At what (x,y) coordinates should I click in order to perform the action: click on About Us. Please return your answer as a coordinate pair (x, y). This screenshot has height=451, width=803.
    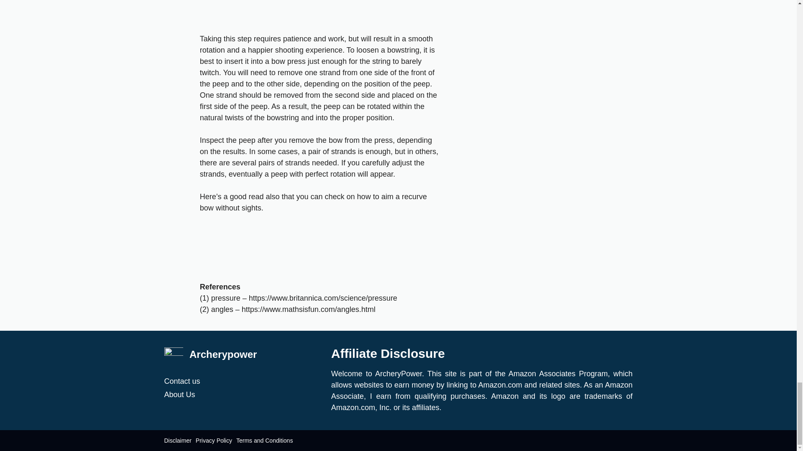
    Looking at the image, I should click on (243, 394).